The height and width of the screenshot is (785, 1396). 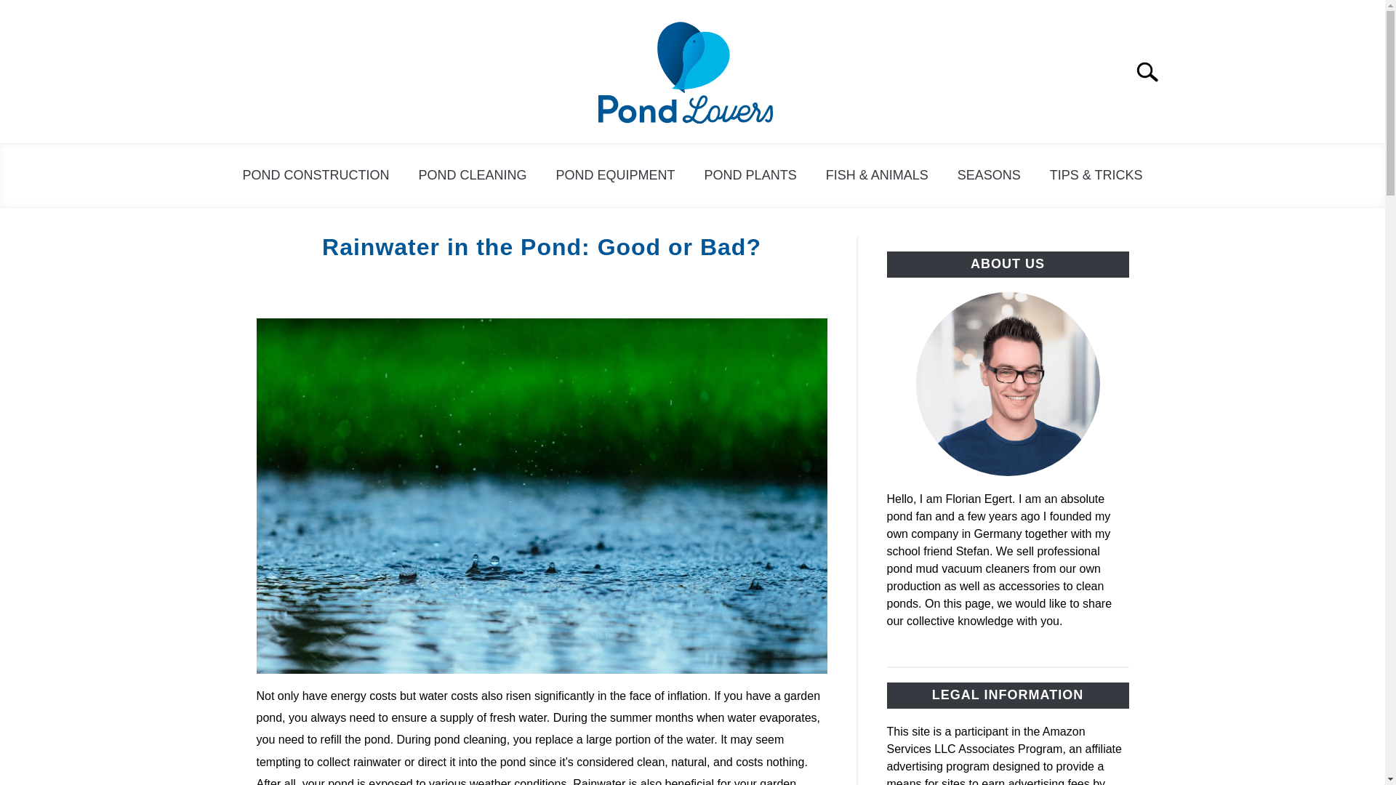 What do you see at coordinates (473, 175) in the screenshot?
I see `POND CLEANING` at bounding box center [473, 175].